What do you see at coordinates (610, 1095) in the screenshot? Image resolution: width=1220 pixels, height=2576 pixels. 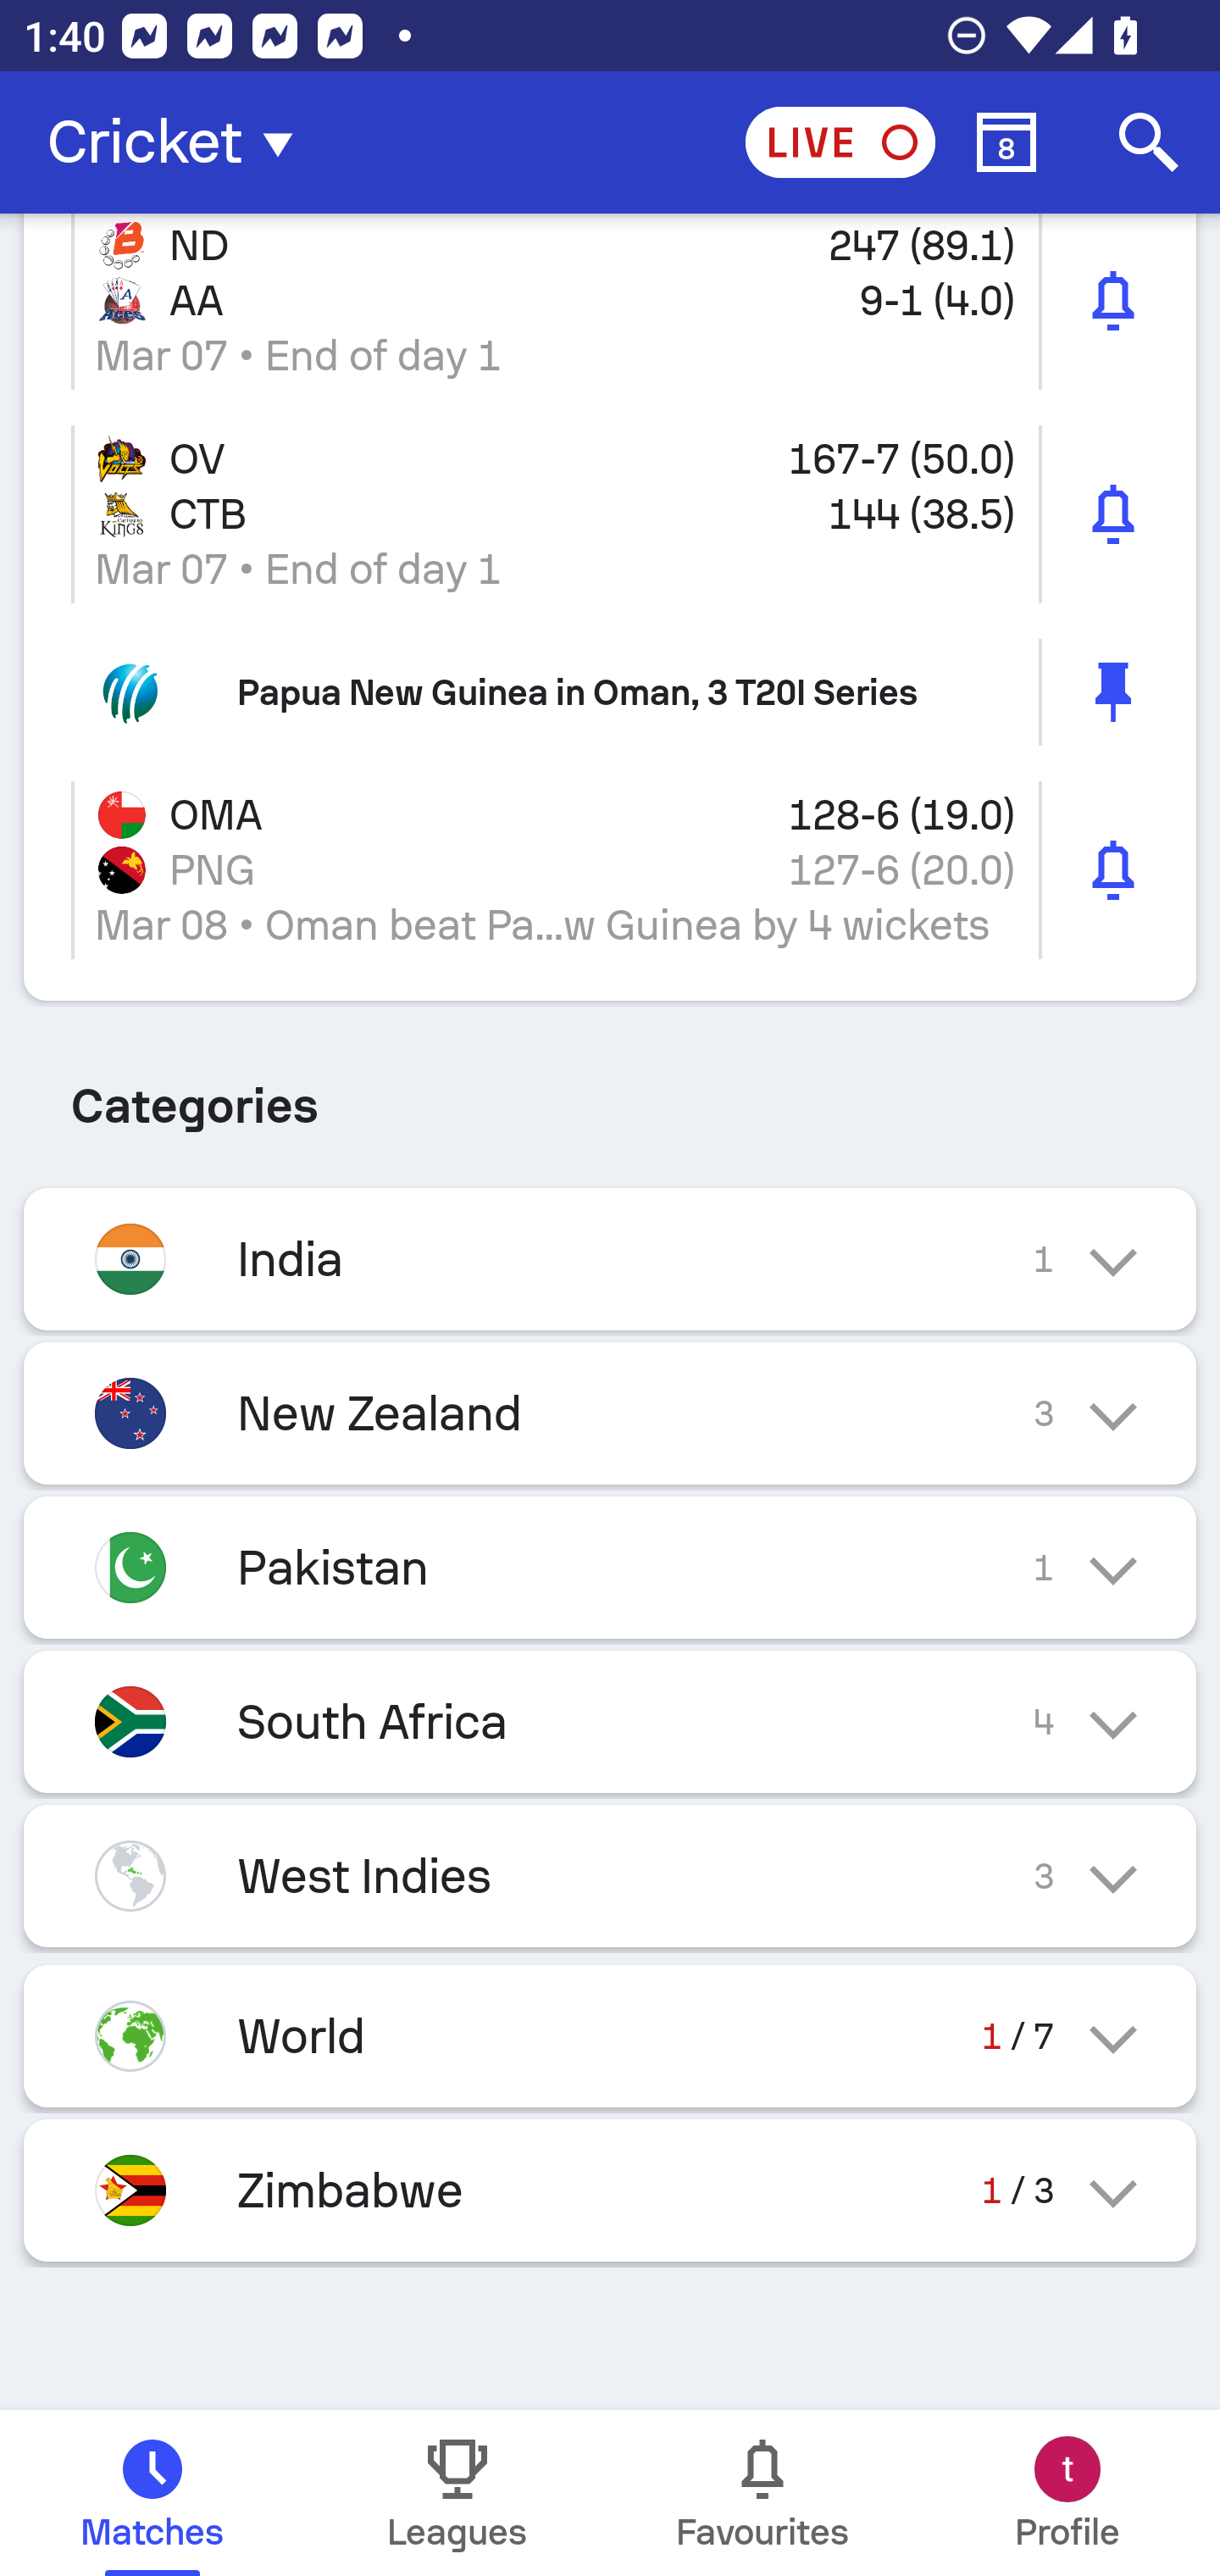 I see `Categories` at bounding box center [610, 1095].